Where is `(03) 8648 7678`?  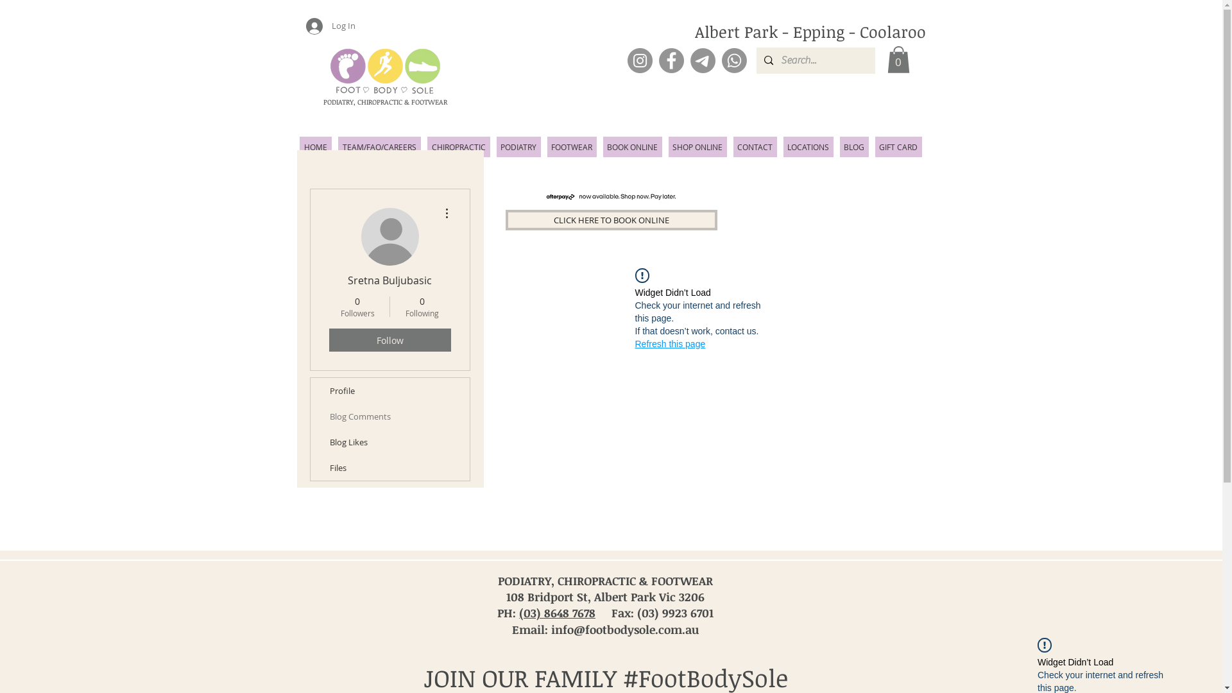 (03) 8648 7678 is located at coordinates (557, 613).